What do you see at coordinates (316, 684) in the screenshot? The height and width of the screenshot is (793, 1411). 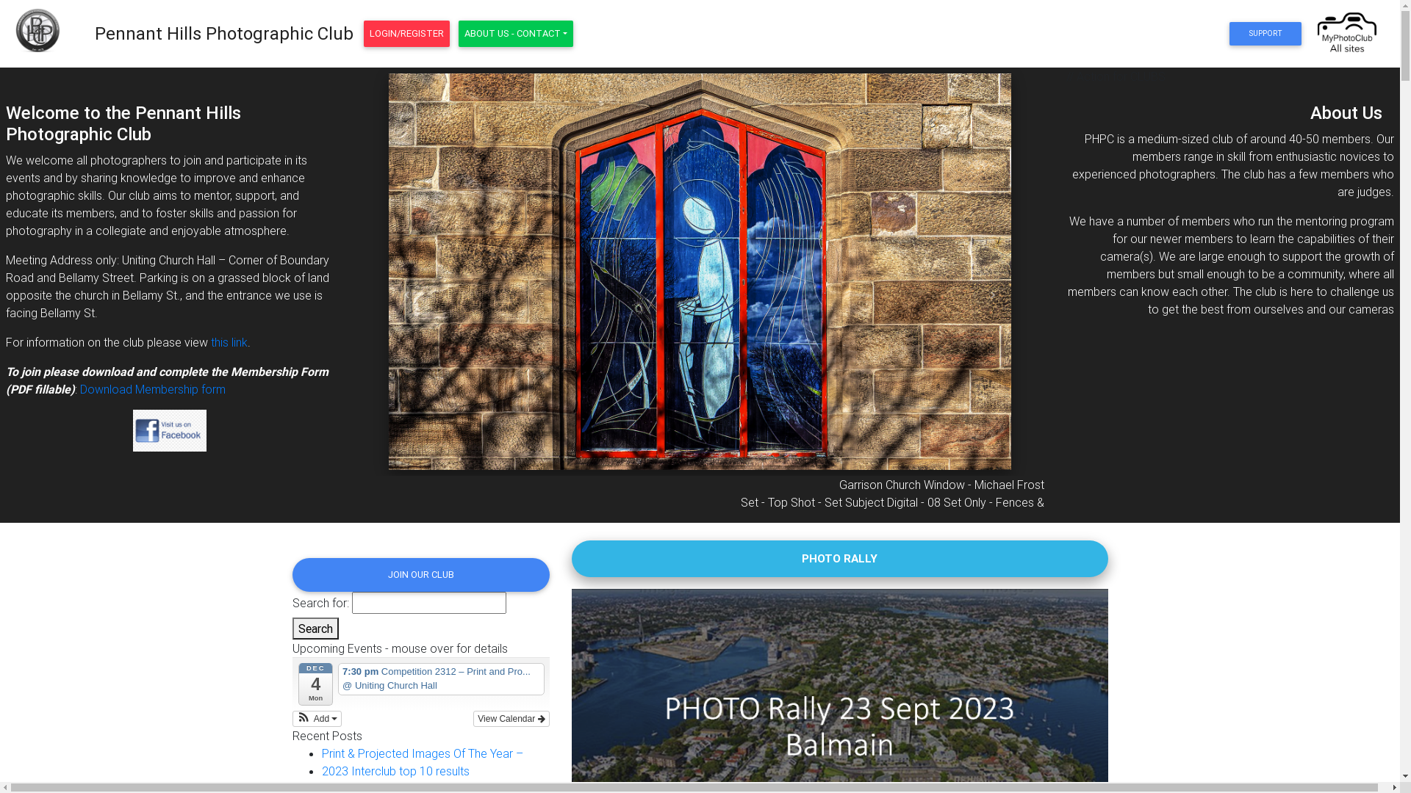 I see `DEC
4
Mon` at bounding box center [316, 684].